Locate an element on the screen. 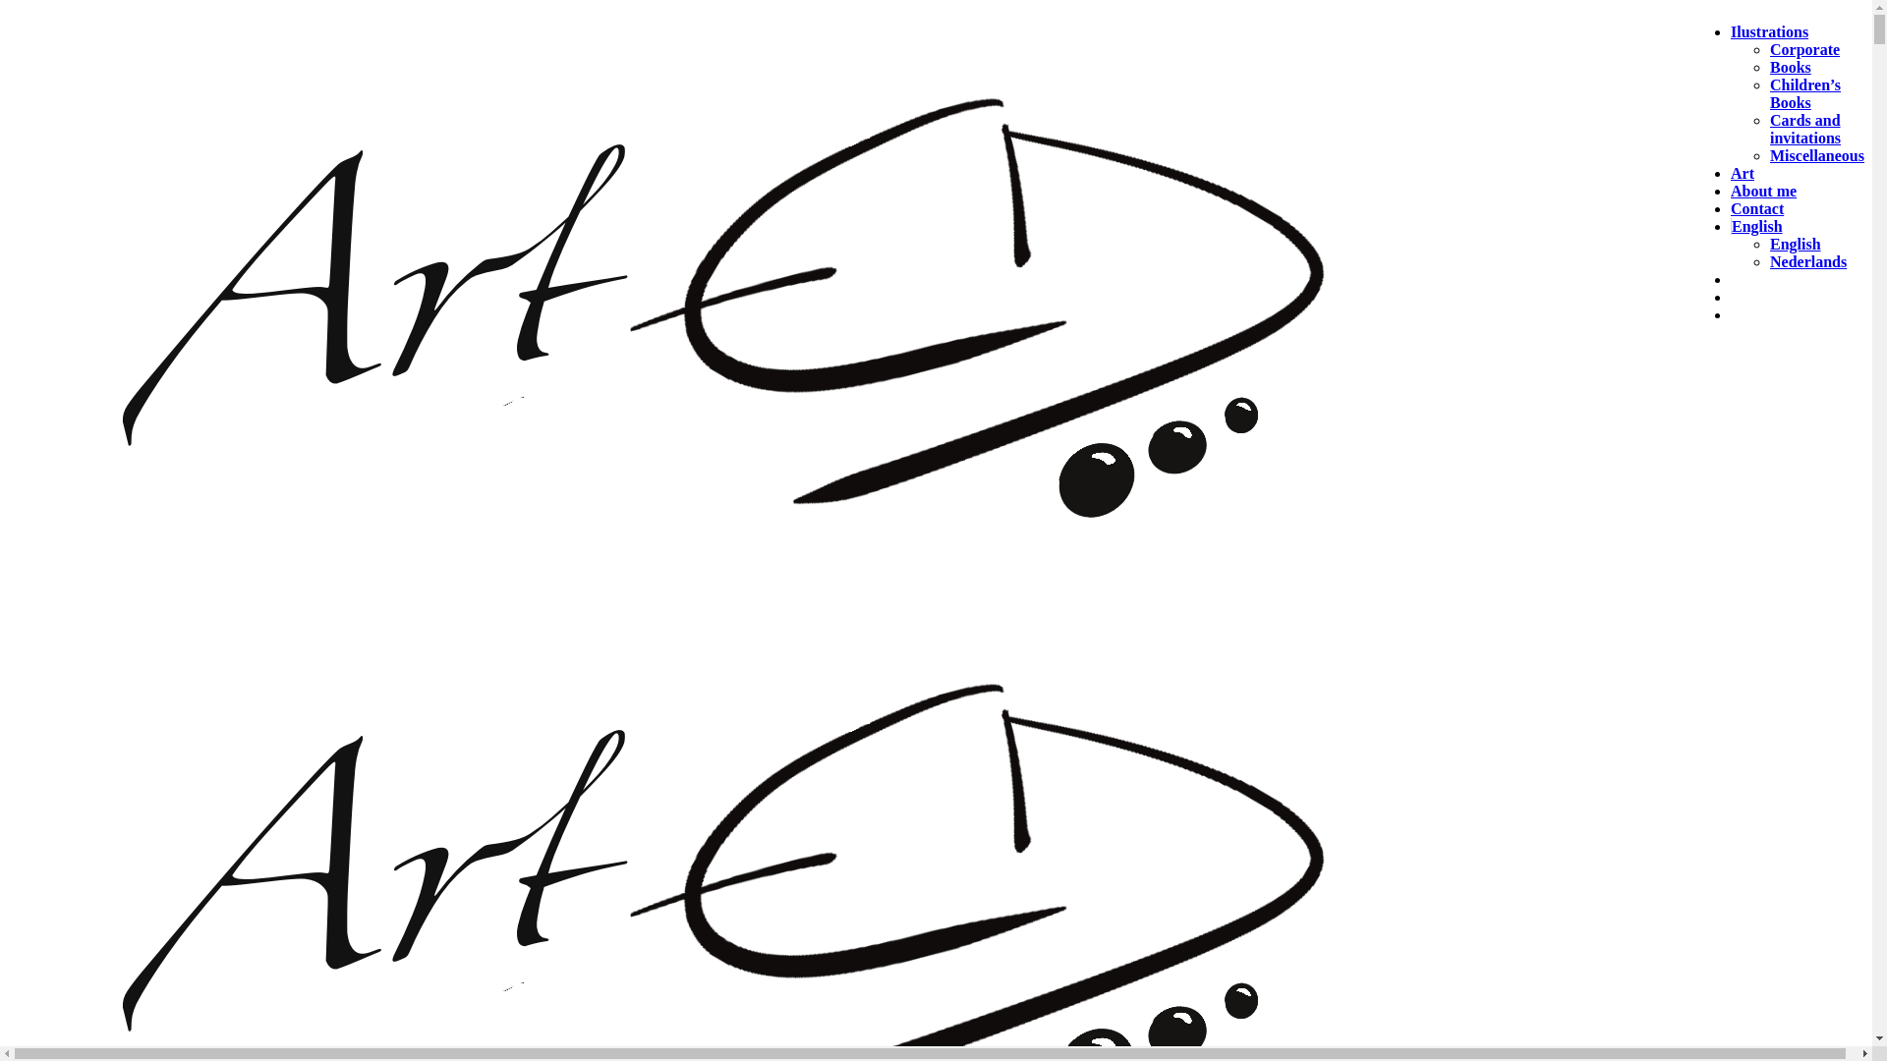 This screenshot has height=1061, width=1887. Corporate is located at coordinates (1804, 49).